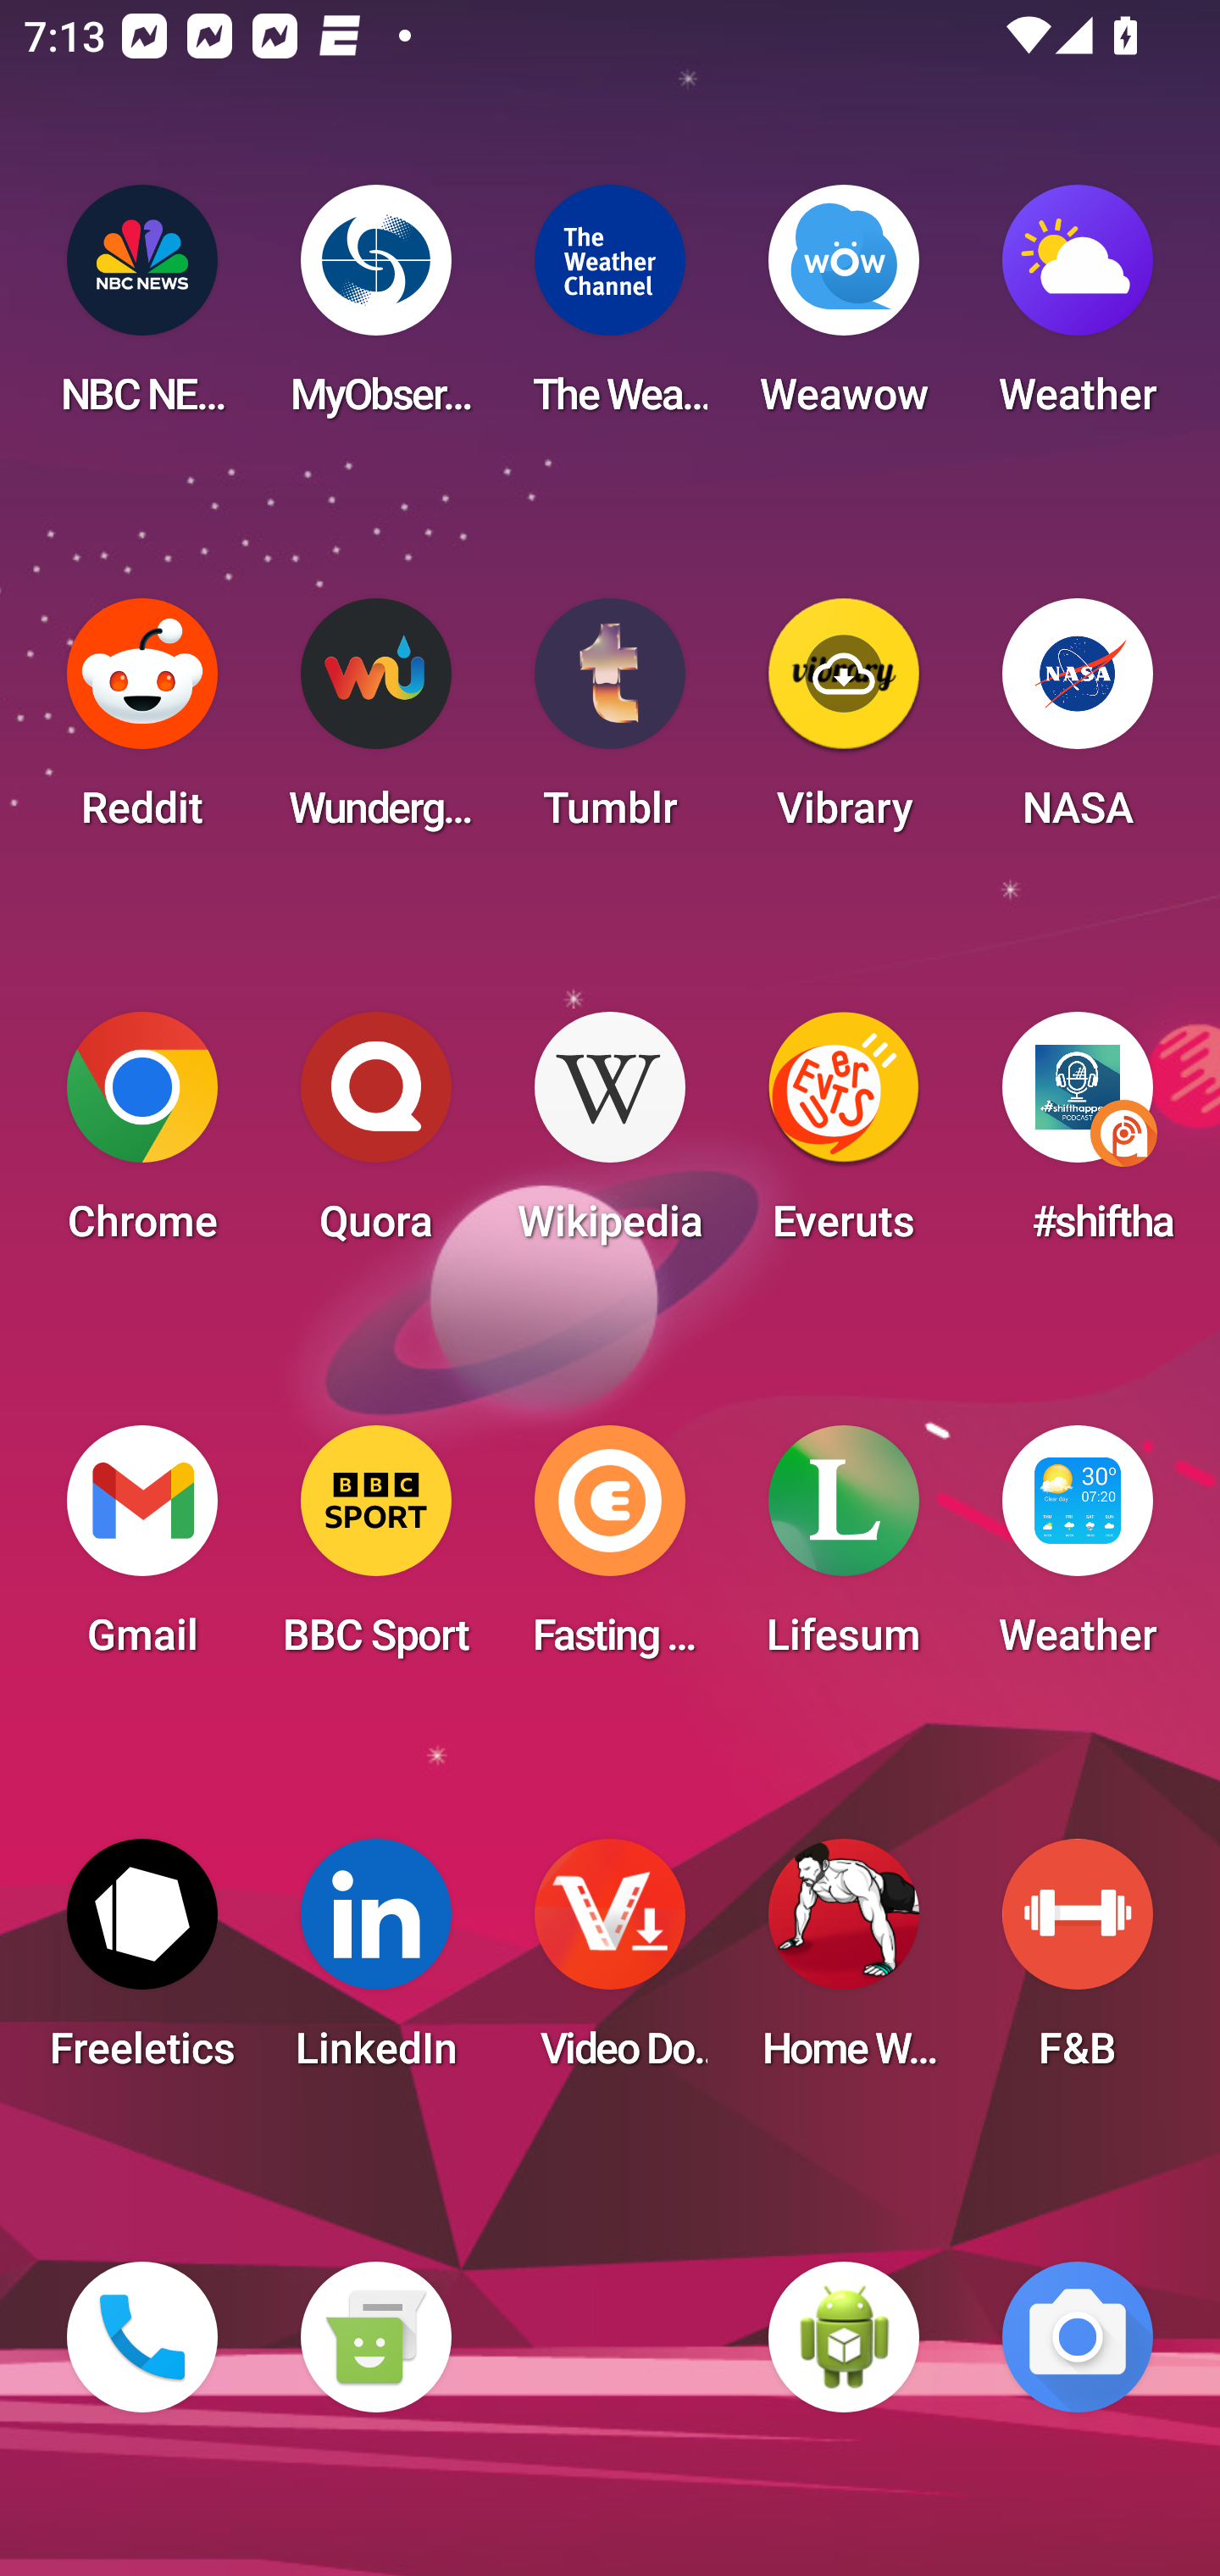 The width and height of the screenshot is (1220, 2576). What do you see at coordinates (610, 1551) in the screenshot?
I see `Fasting Coach` at bounding box center [610, 1551].